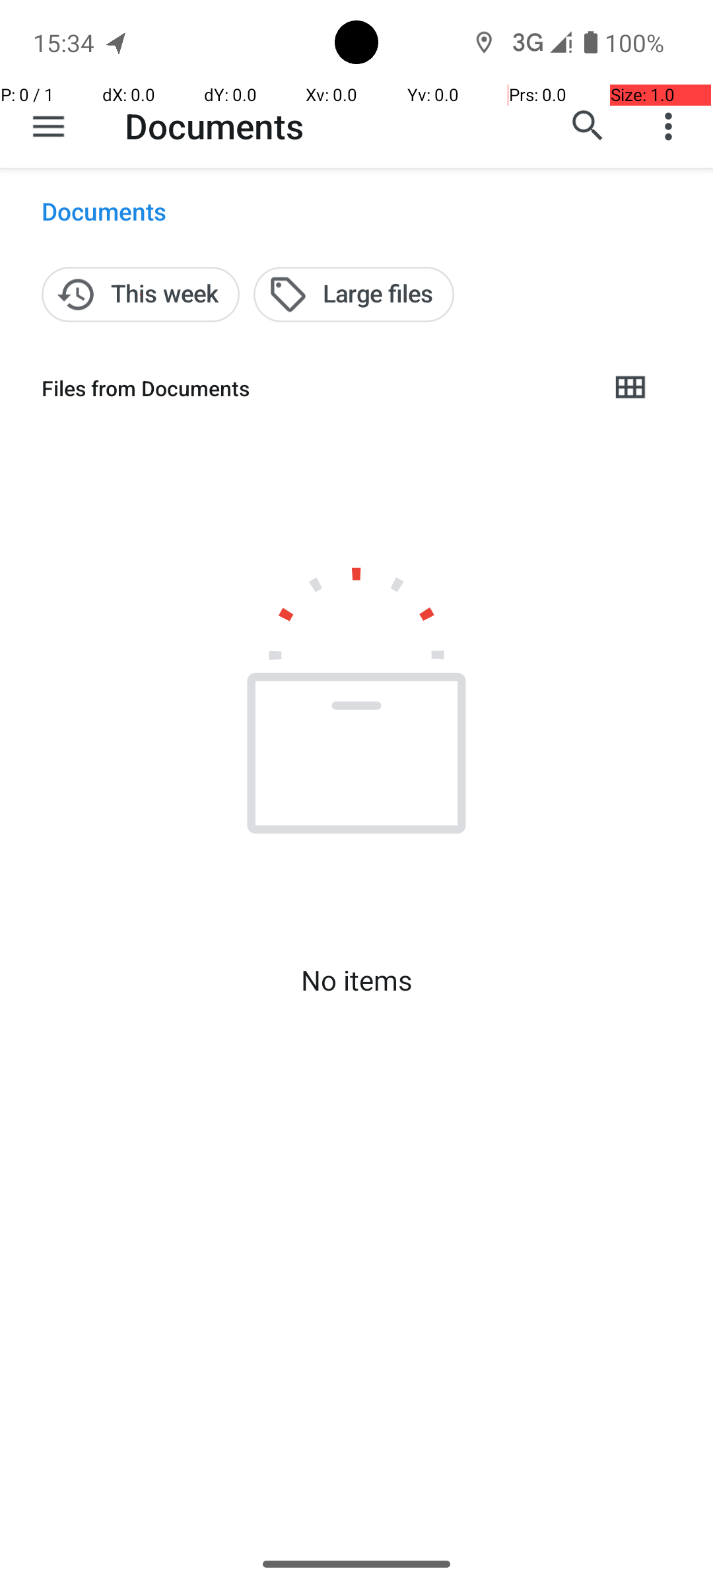 This screenshot has height=1585, width=713. I want to click on Files from Documents, so click(314, 388).